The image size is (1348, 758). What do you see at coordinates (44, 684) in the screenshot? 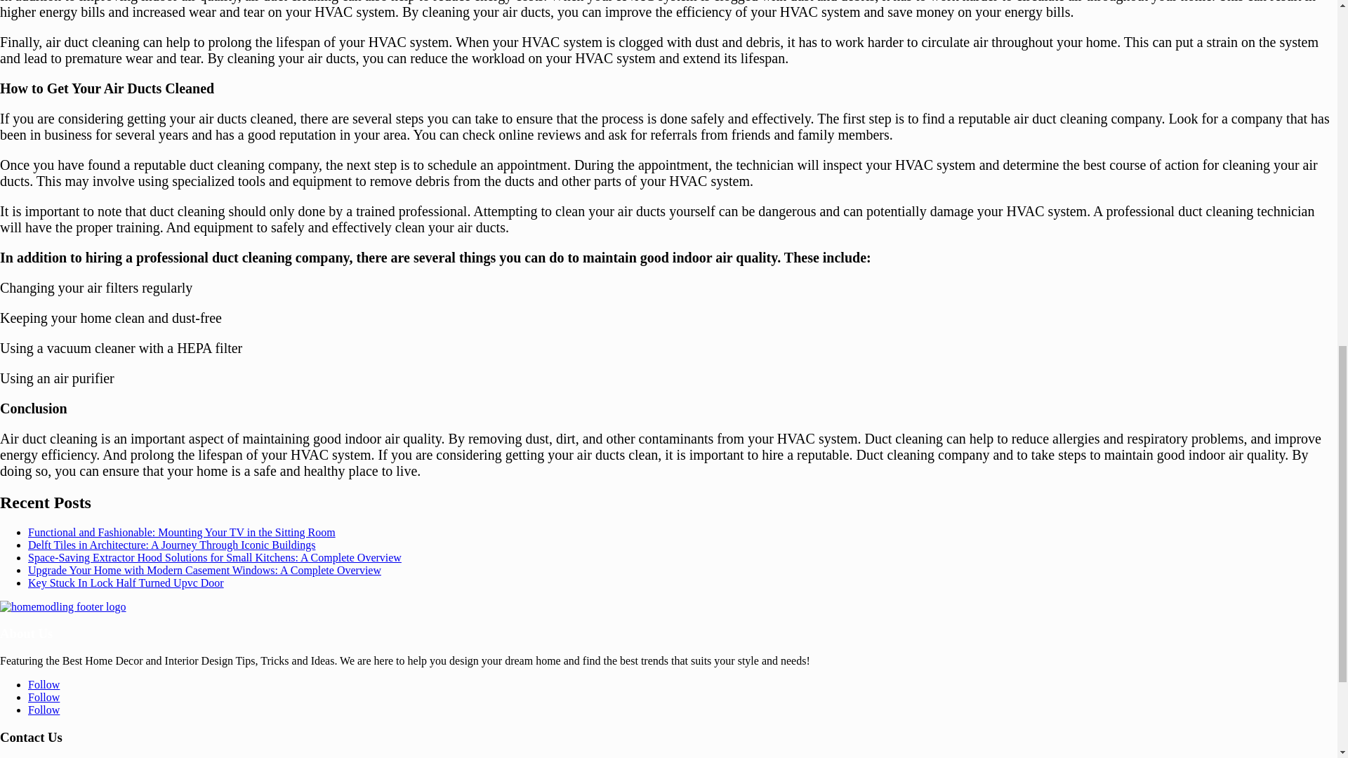
I see `Follow` at bounding box center [44, 684].